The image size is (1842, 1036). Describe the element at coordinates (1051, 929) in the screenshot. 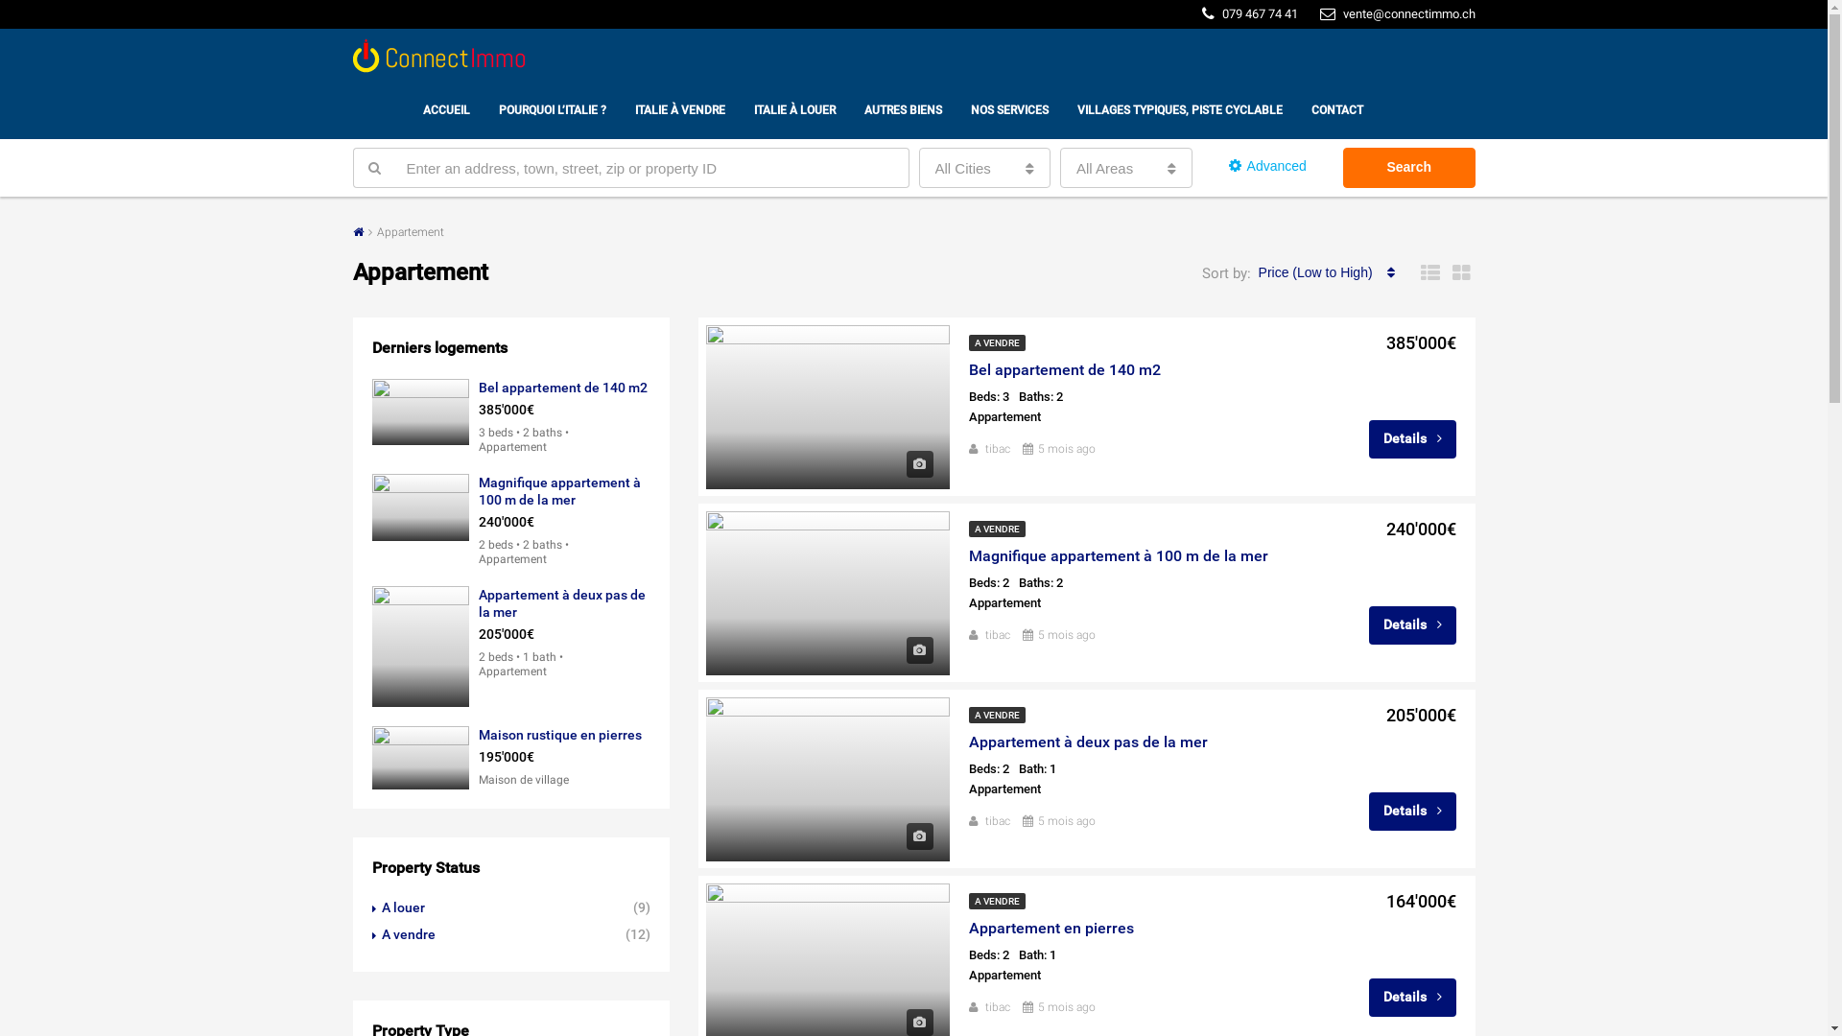

I see `Appartement en pierres` at that location.